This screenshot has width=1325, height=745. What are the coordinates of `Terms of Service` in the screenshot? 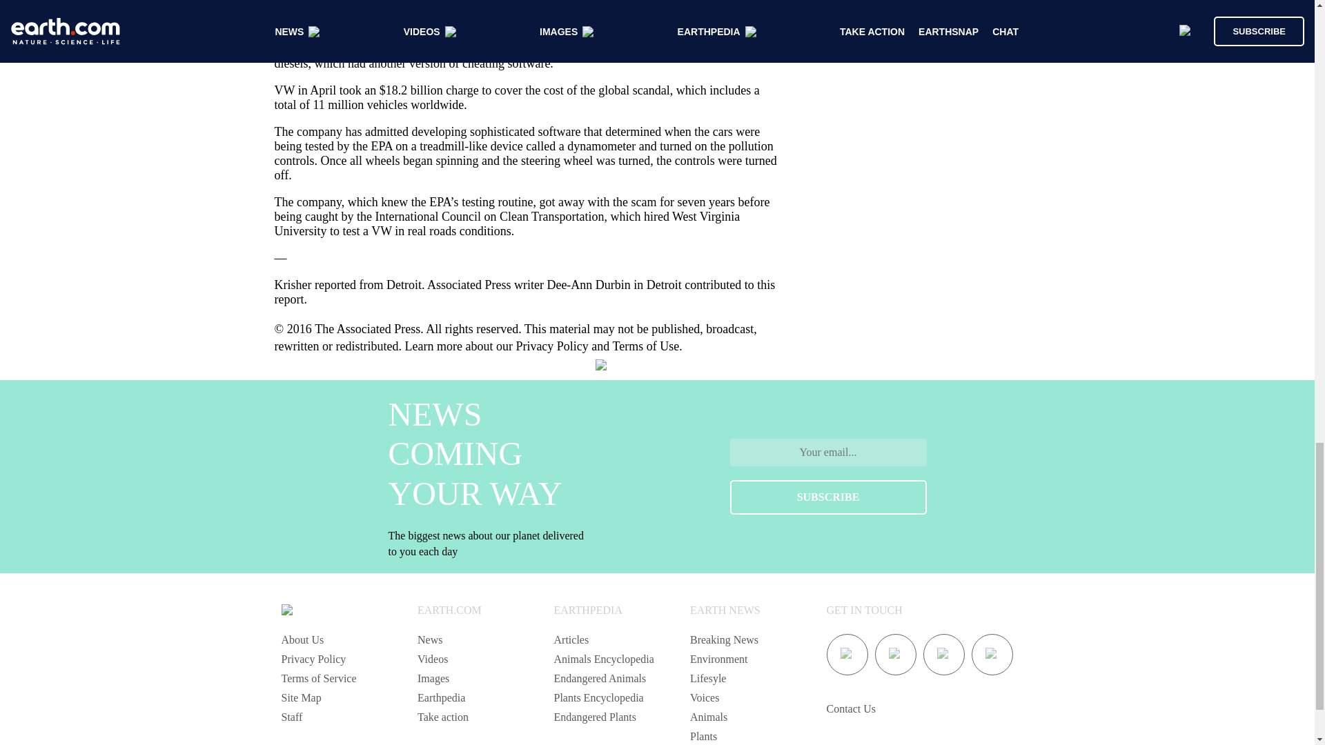 It's located at (319, 679).